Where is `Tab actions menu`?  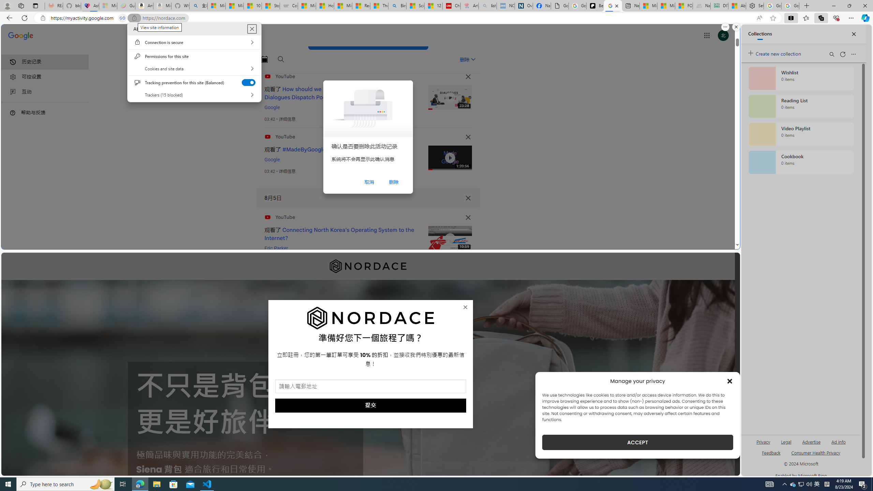
Tab actions menu is located at coordinates (35, 5).